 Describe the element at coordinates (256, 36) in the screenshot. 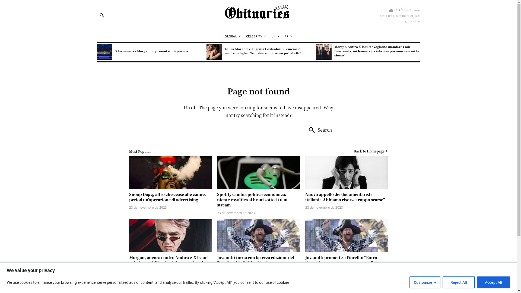

I see `CELEBRITY` at that location.